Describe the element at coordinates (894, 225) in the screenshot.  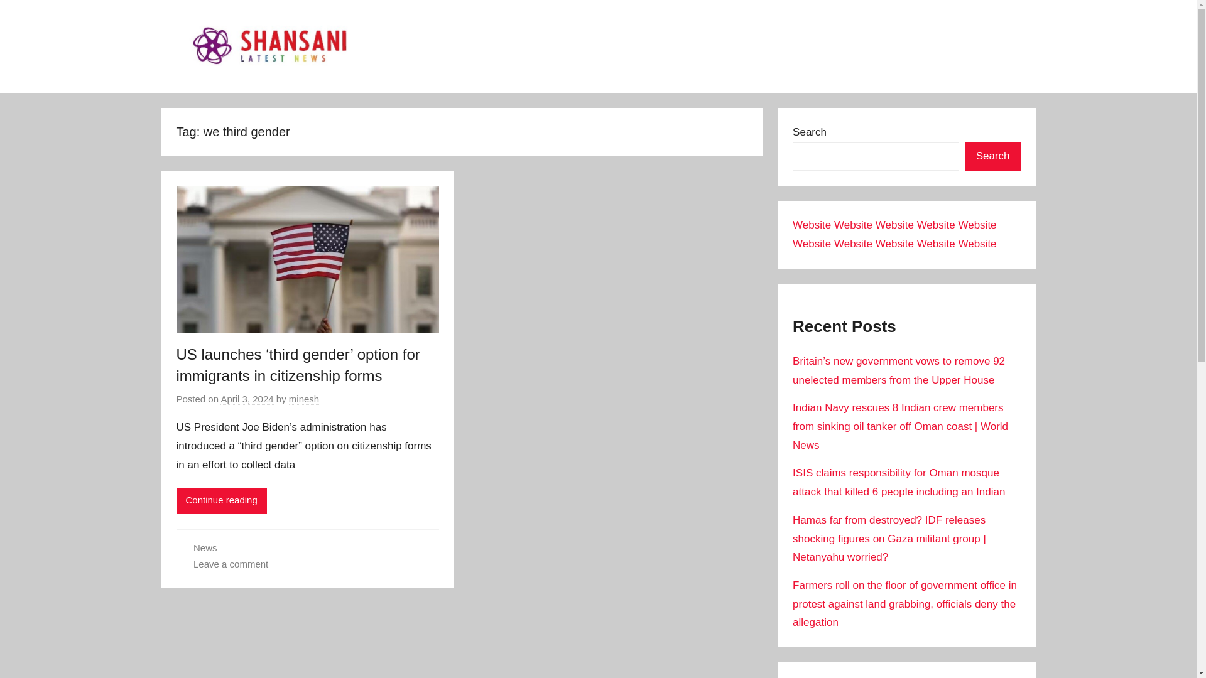
I see `Website` at that location.